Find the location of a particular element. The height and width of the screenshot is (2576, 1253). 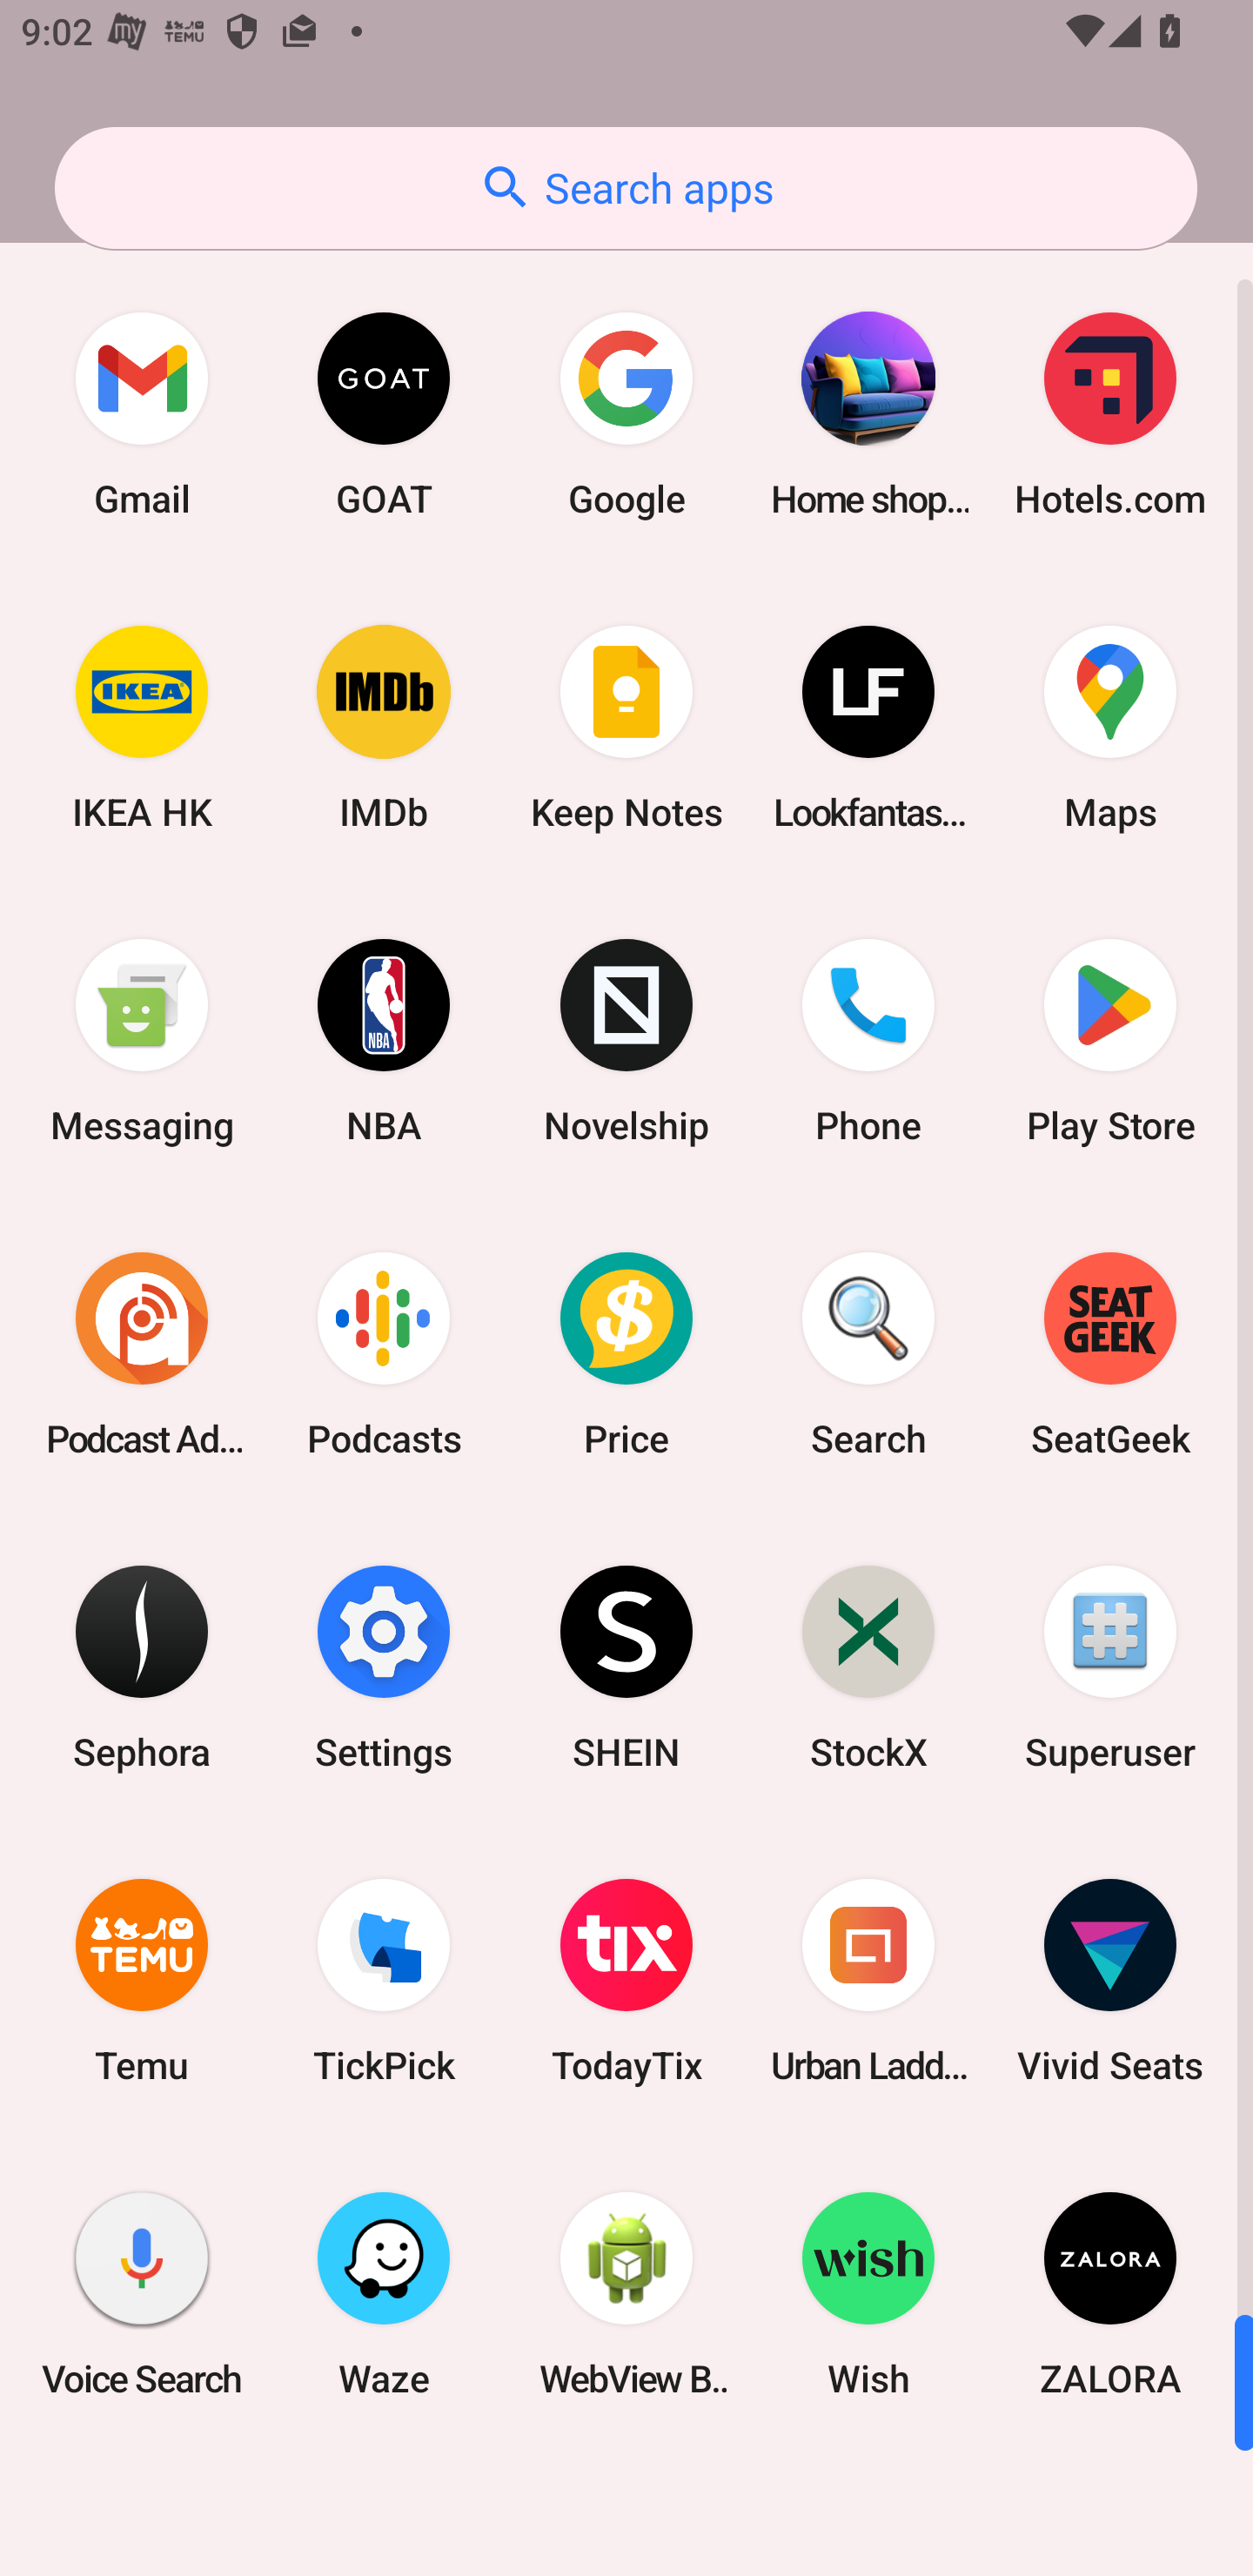

Hotels.com is located at coordinates (1110, 414).